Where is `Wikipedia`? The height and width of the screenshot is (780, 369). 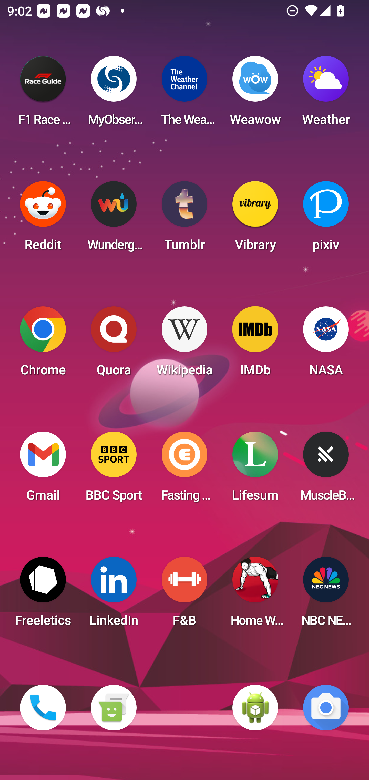 Wikipedia is located at coordinates (184, 344).